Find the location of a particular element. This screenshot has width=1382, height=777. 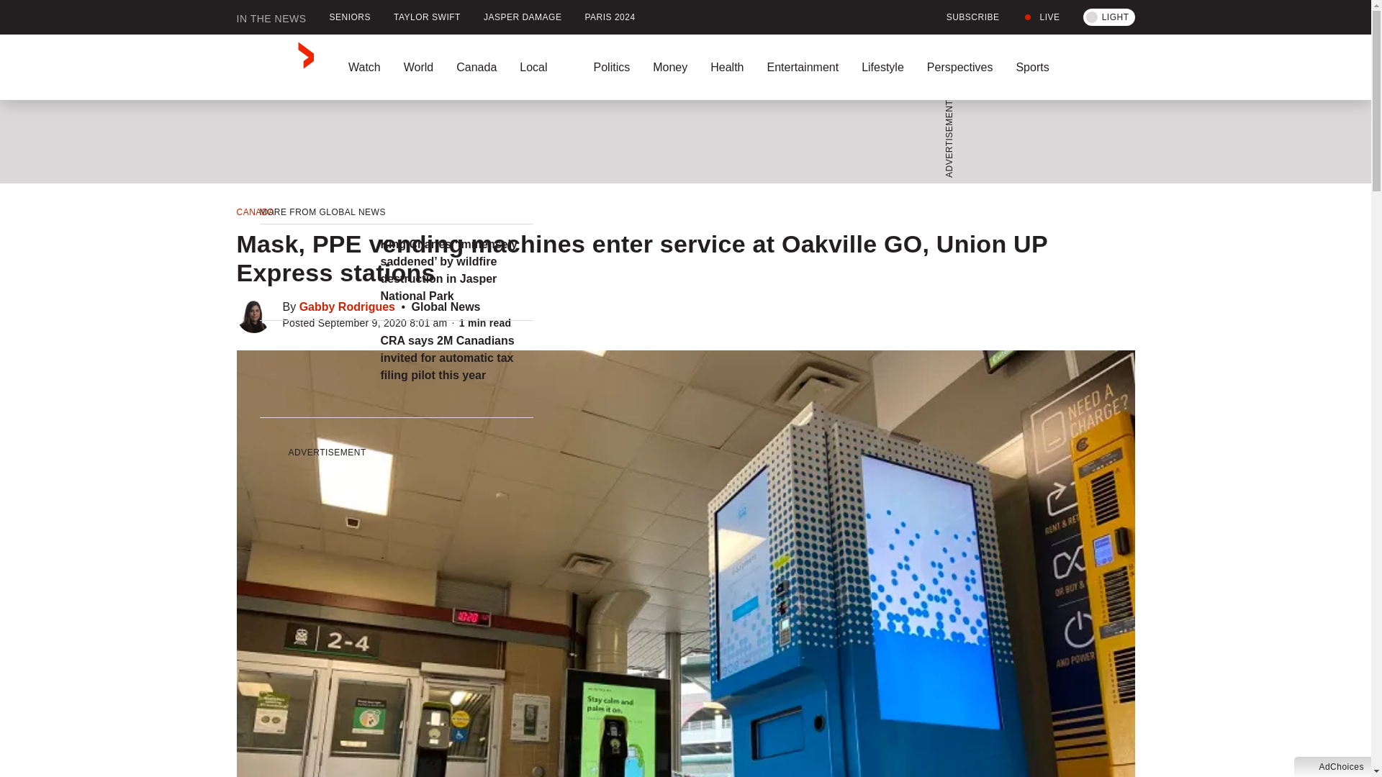

Politics is located at coordinates (611, 67).